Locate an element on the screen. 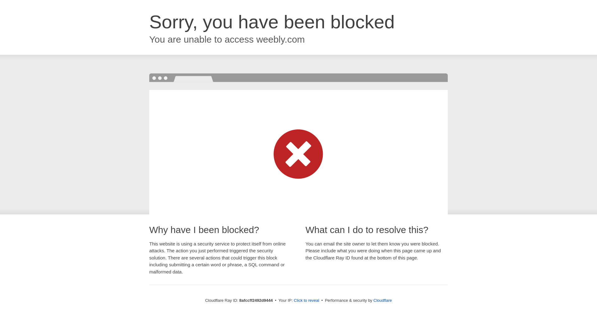  Cloudflare is located at coordinates (382, 300).